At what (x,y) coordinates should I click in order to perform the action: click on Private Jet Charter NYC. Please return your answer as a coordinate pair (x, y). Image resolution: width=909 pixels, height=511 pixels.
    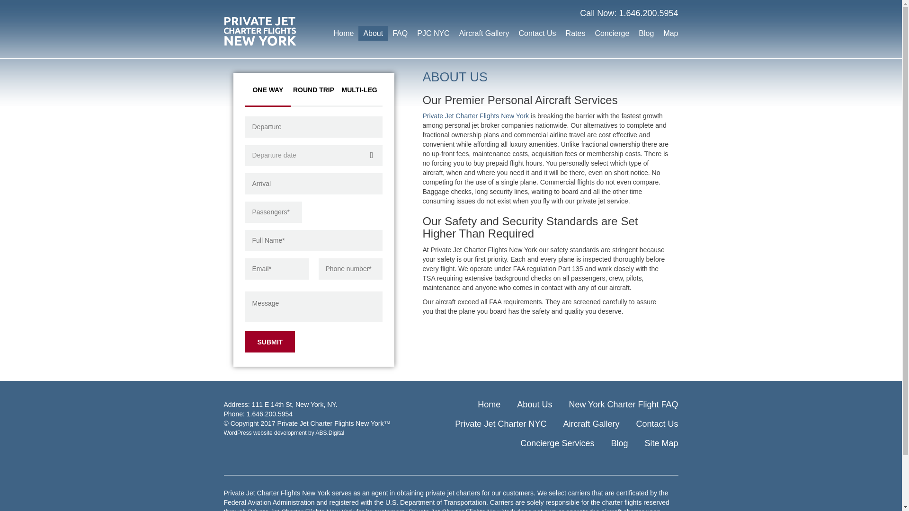
    Looking at the image, I should click on (500, 424).